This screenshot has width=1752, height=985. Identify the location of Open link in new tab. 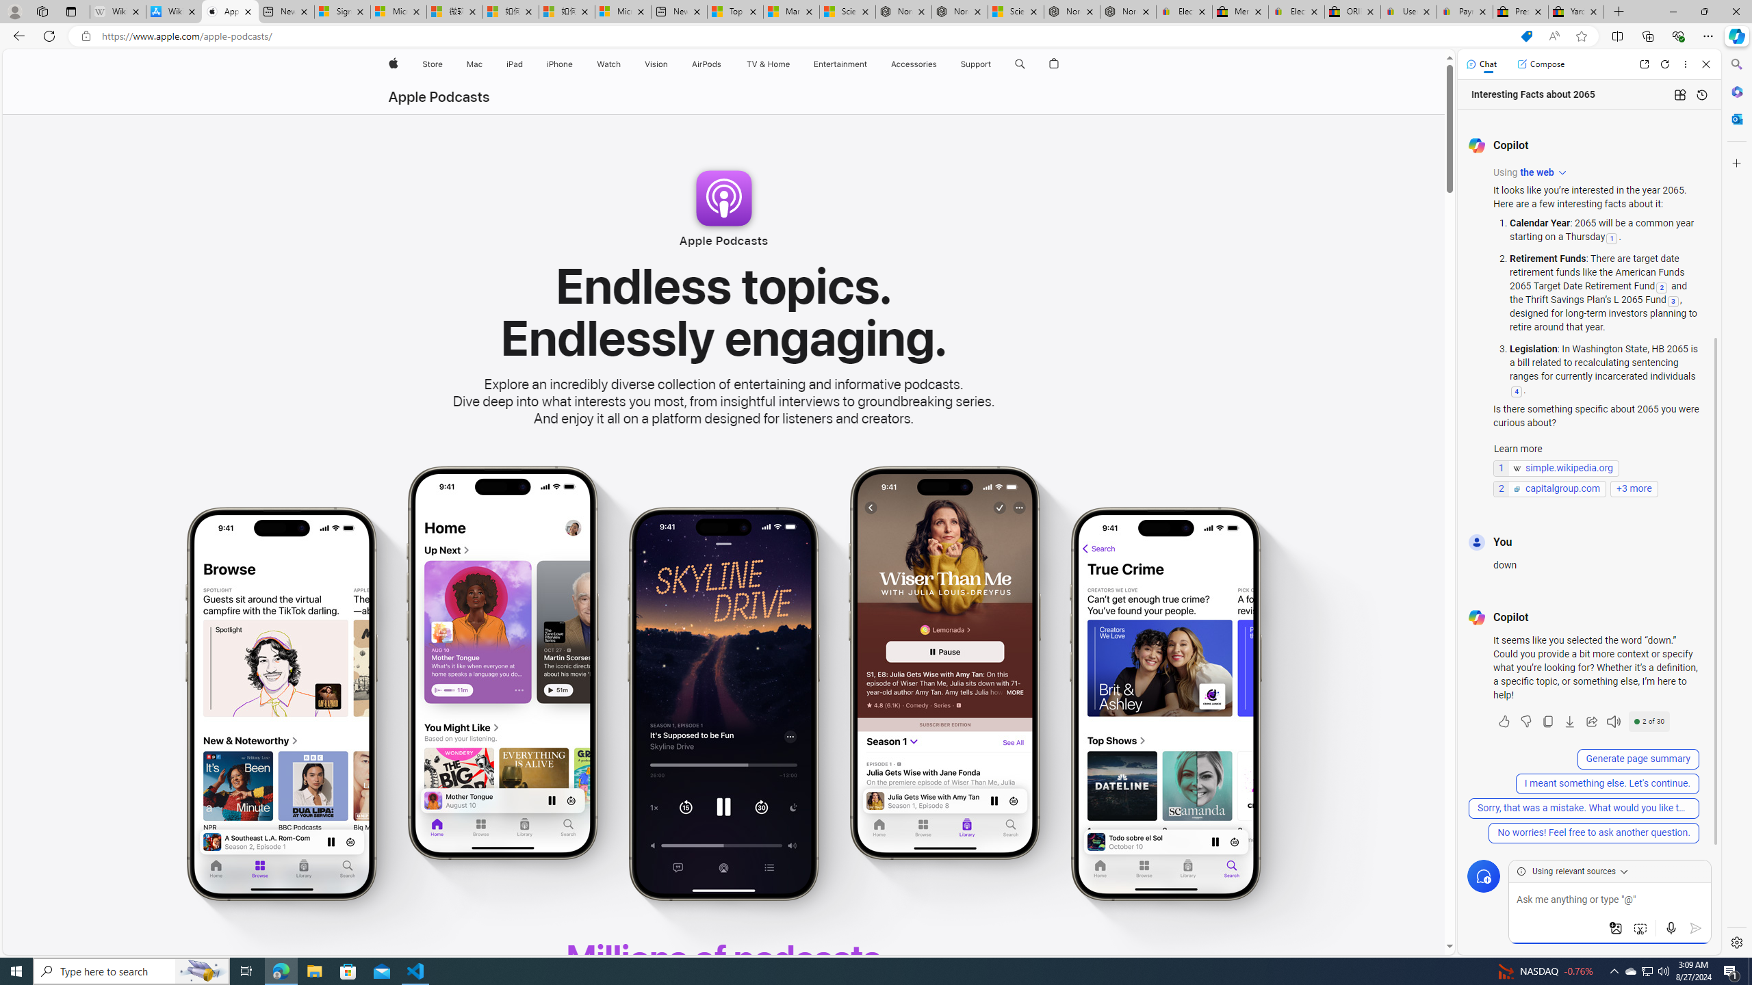
(1644, 64).